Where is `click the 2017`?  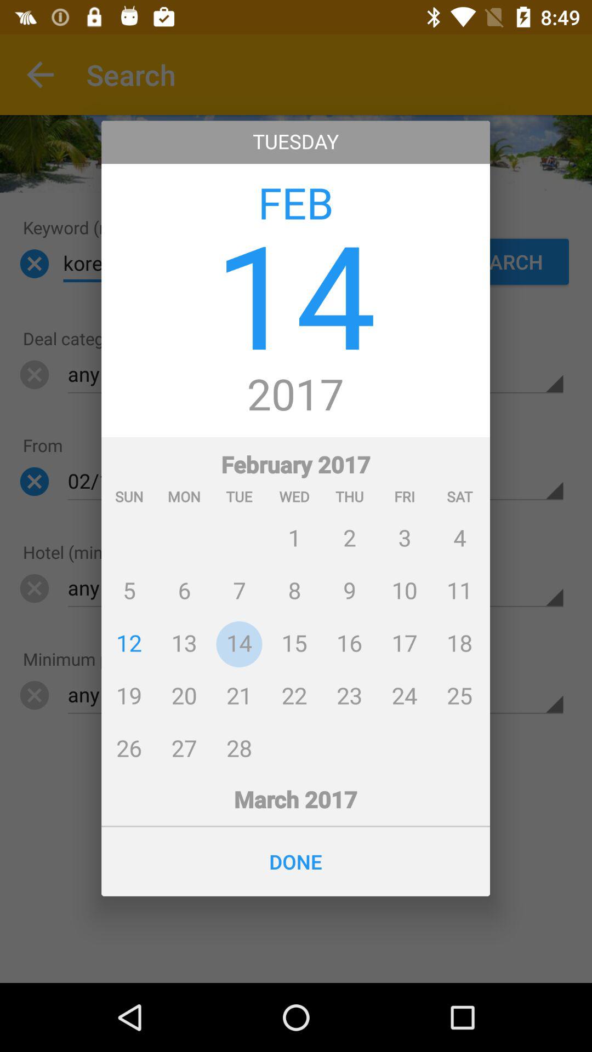 click the 2017 is located at coordinates (296, 396).